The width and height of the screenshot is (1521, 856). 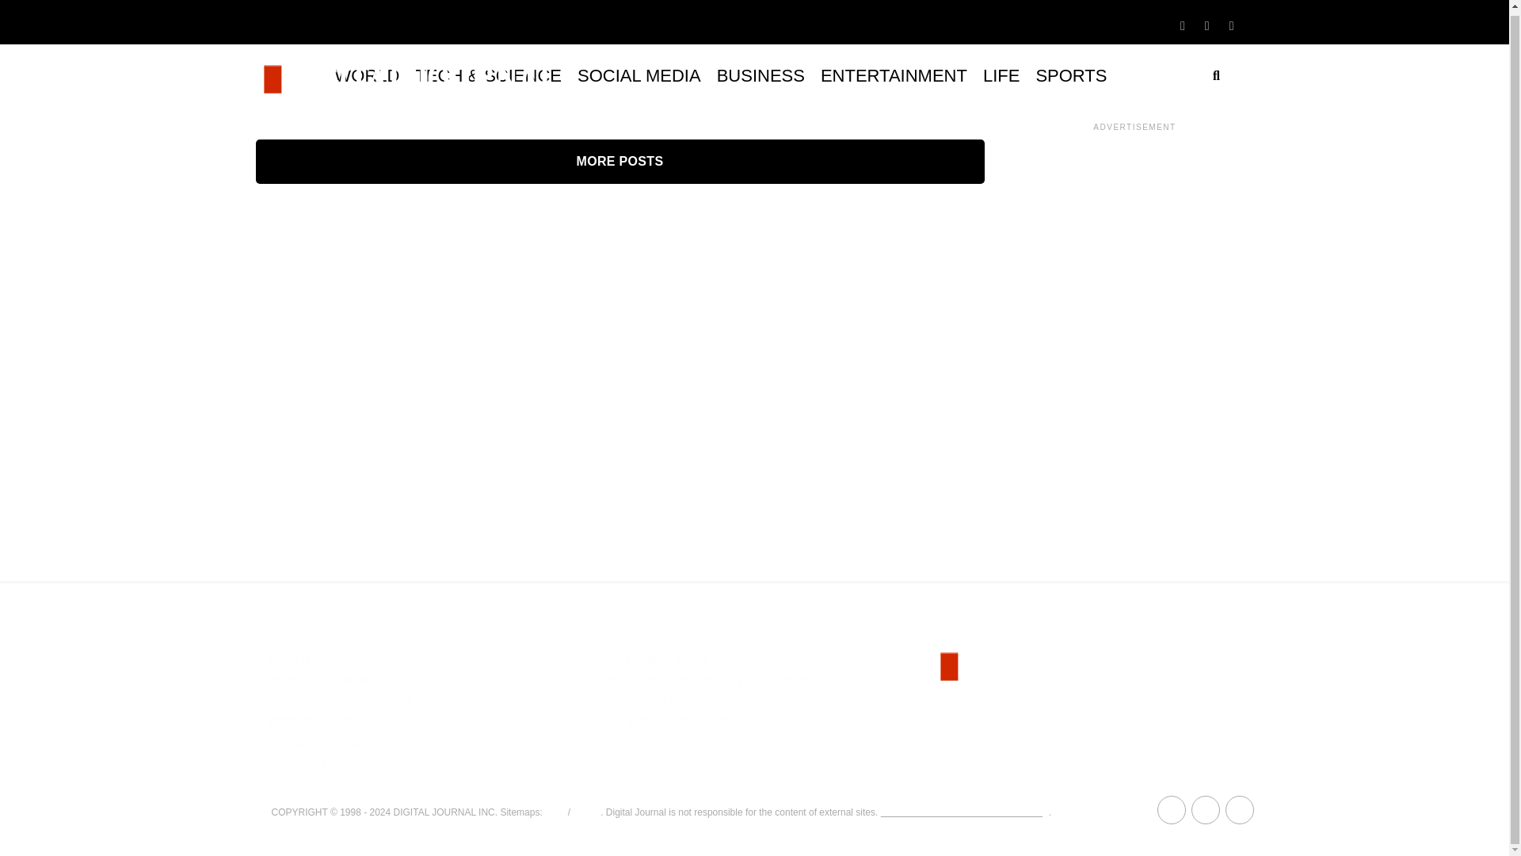 What do you see at coordinates (555, 812) in the screenshot?
I see `XML` at bounding box center [555, 812].